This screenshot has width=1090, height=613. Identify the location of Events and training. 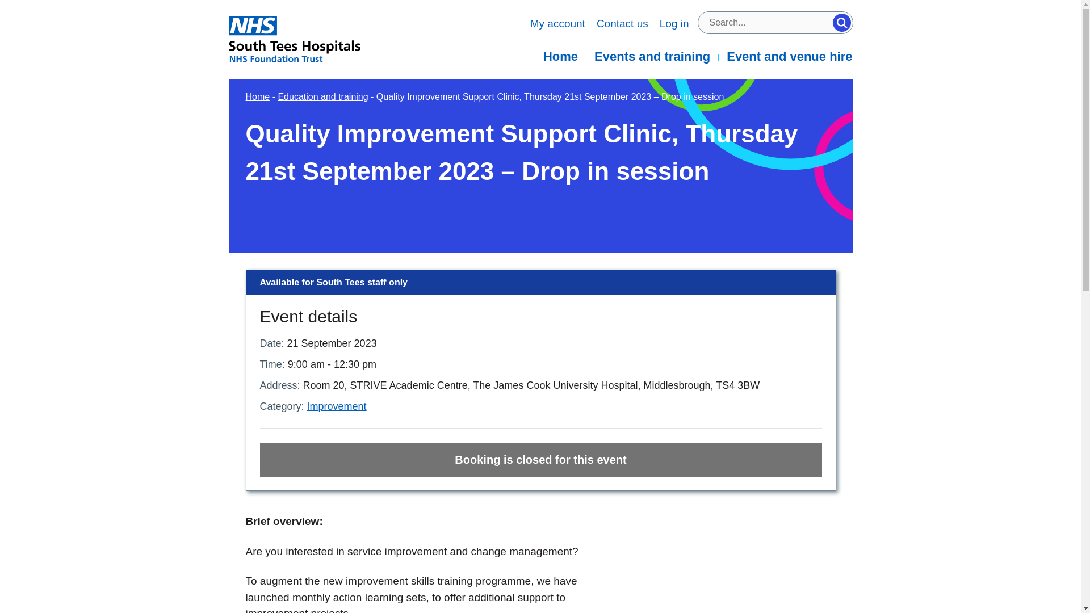
(652, 57).